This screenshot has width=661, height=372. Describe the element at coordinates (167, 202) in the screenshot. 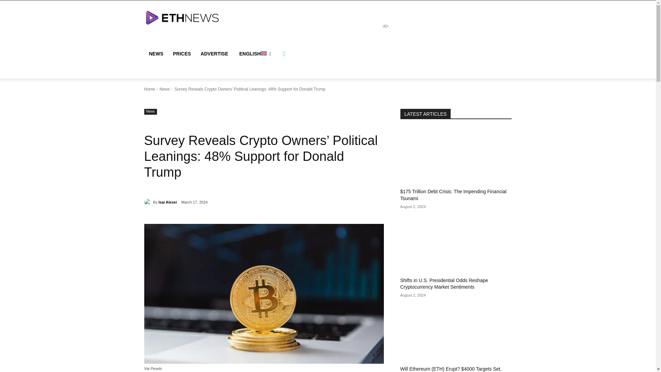

I see `Isai Alexei` at that location.